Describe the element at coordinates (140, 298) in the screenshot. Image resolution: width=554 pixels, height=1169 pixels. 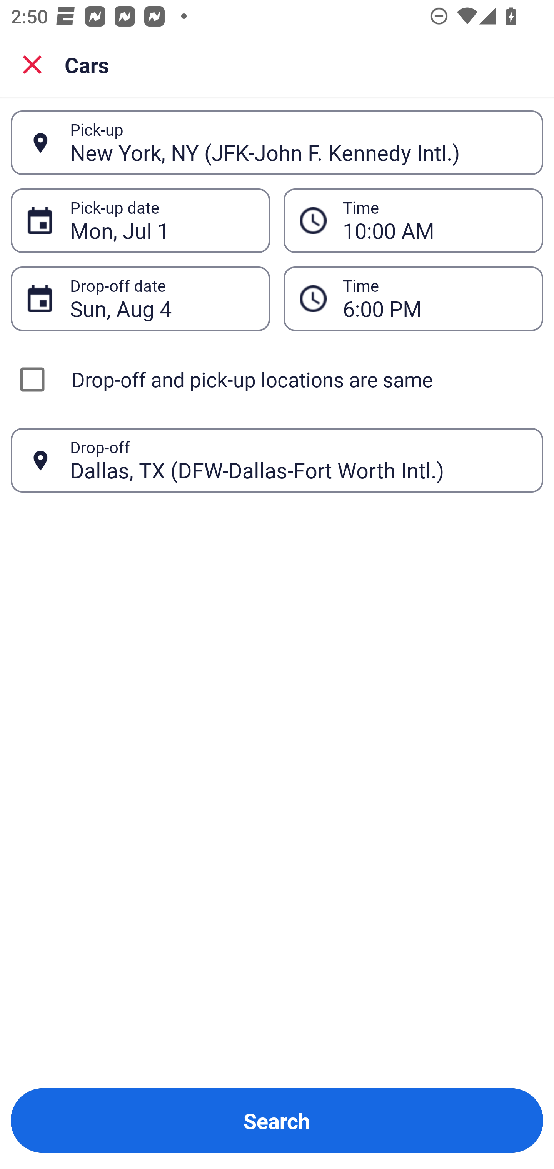
I see `Sun, Aug 4 Drop-off date` at that location.